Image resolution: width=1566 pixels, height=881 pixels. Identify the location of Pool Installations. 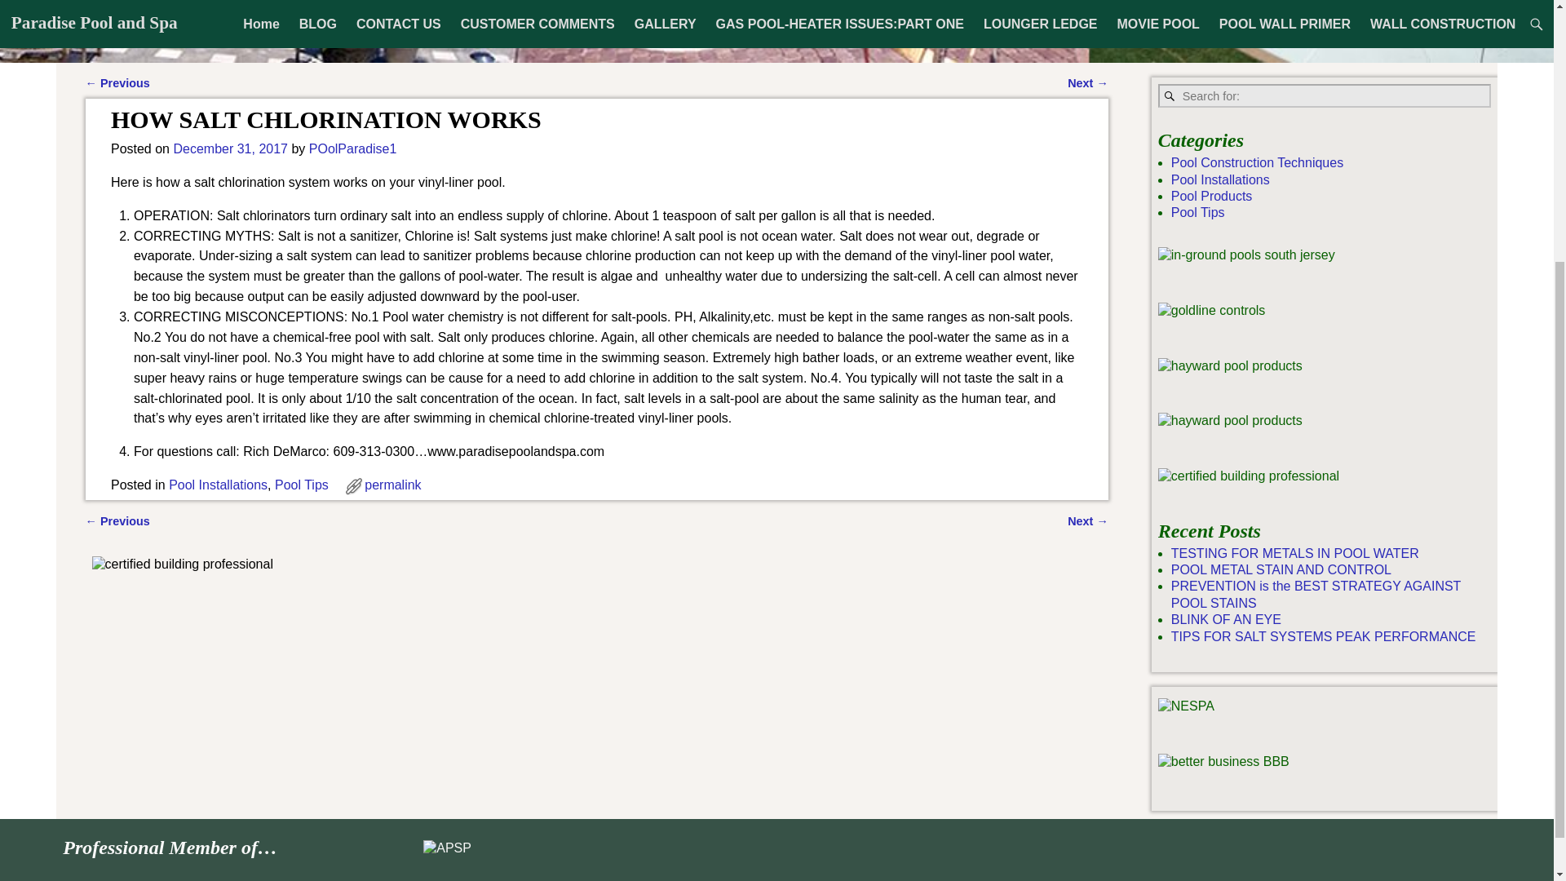
(219, 485).